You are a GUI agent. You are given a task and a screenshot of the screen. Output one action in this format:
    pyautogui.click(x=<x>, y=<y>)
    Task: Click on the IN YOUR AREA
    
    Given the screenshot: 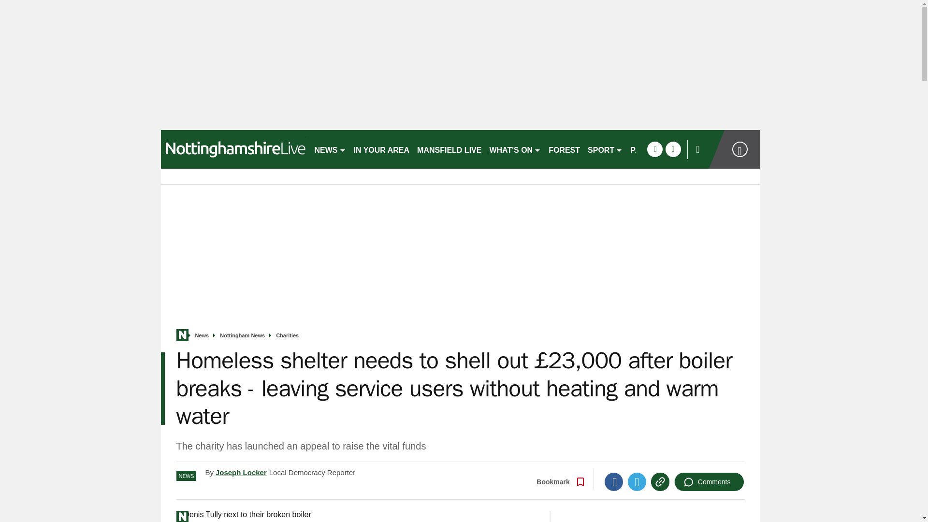 What is the action you would take?
    pyautogui.click(x=382, y=149)
    